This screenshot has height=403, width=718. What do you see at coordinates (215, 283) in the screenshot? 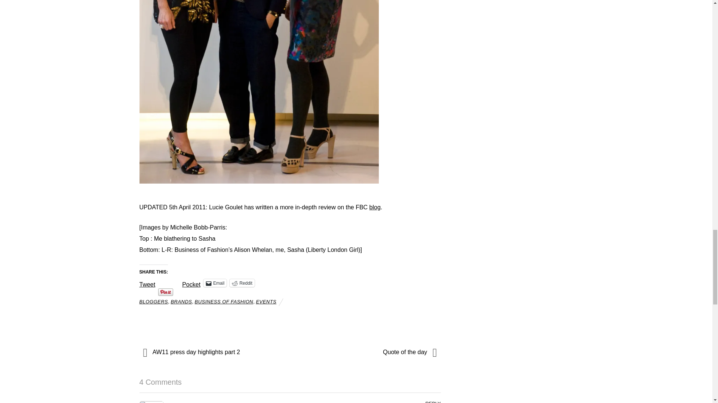
I see `Click to email a link to a friend` at bounding box center [215, 283].